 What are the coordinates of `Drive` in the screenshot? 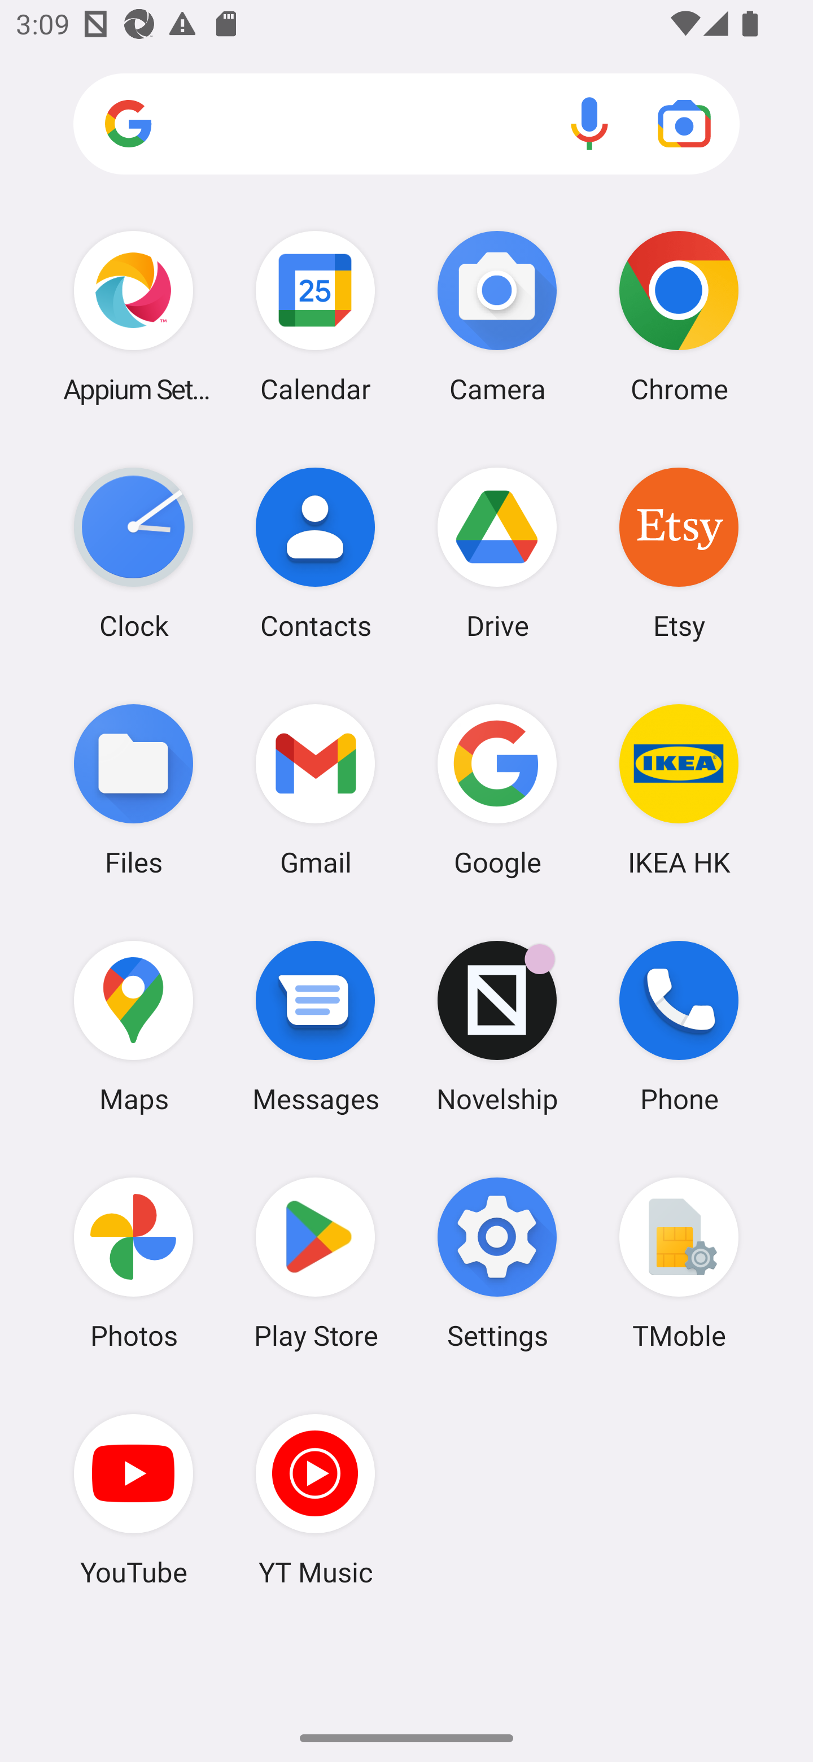 It's located at (497, 553).